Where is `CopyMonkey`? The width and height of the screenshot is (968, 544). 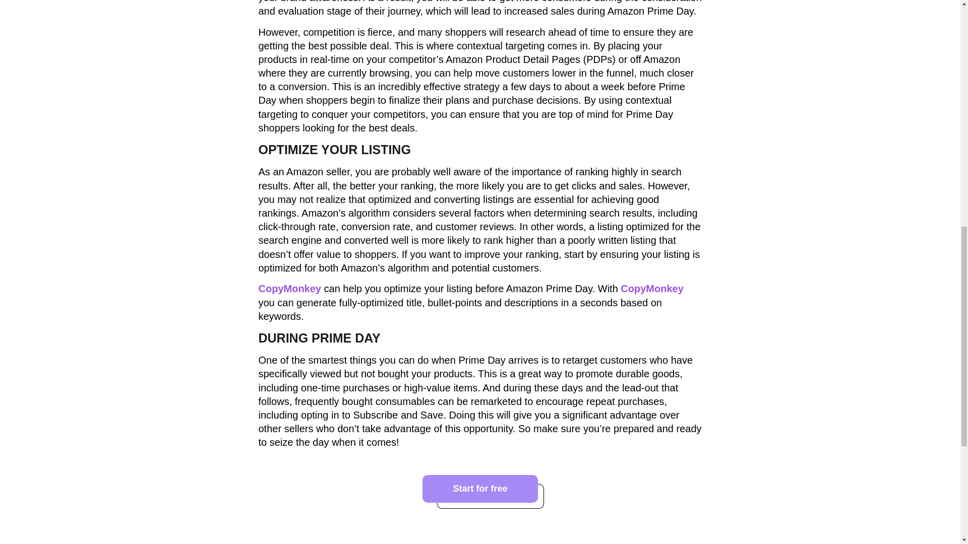
CopyMonkey is located at coordinates (651, 288).